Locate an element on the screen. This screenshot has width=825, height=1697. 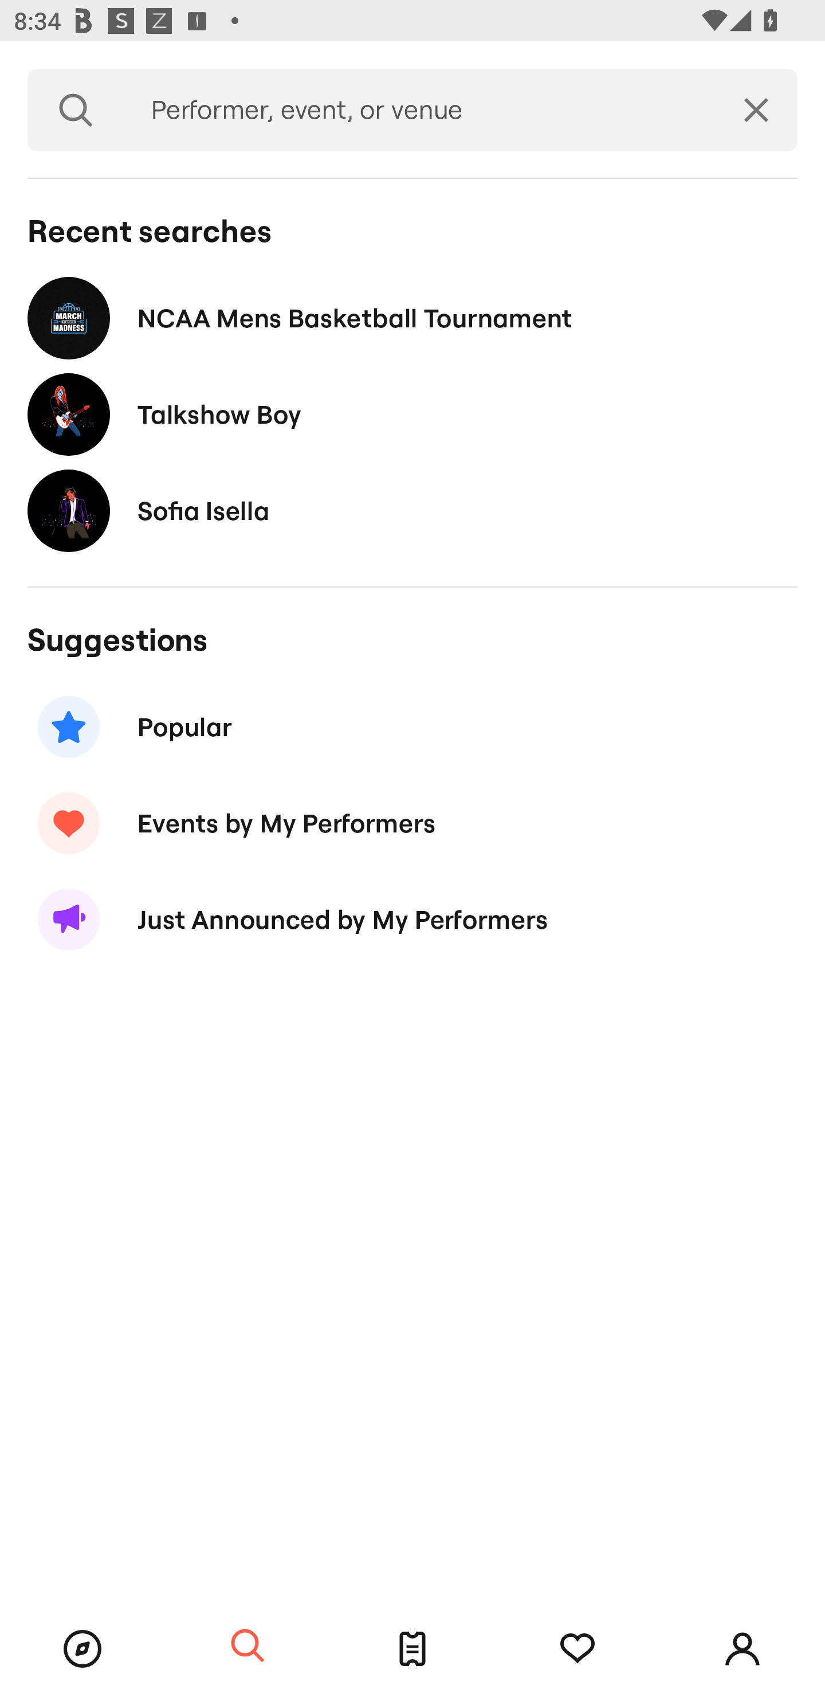
NCAA Mens Basketball Tournament is located at coordinates (412, 318).